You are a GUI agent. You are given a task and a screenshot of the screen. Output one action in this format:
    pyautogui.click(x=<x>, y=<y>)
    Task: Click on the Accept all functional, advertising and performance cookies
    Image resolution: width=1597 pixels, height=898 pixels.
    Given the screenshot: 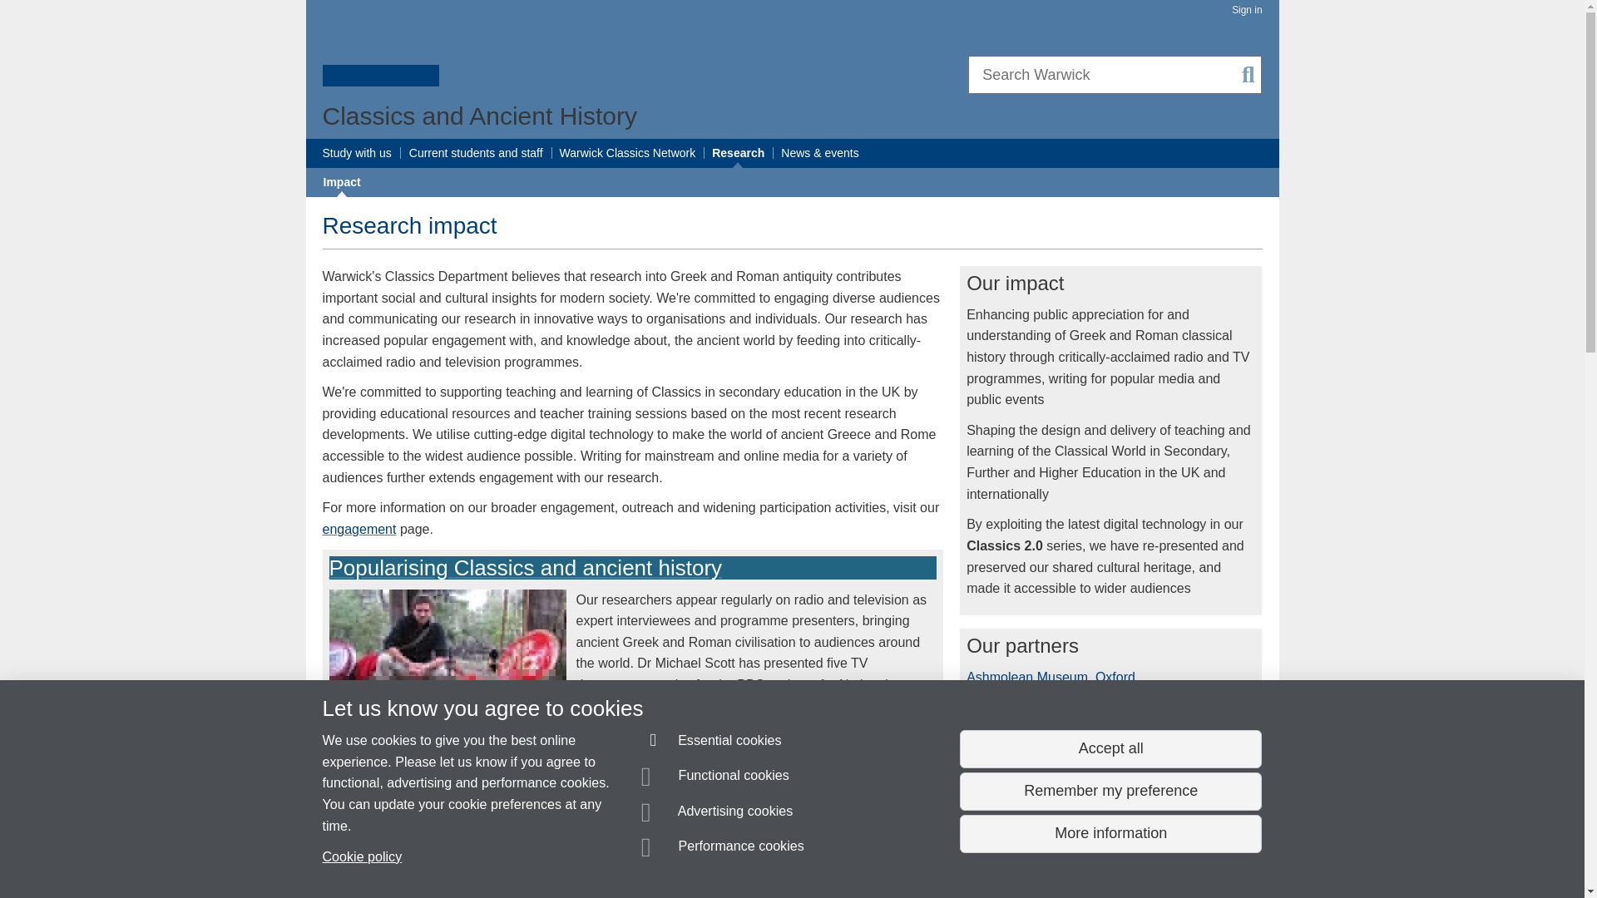 What is the action you would take?
    pyautogui.click(x=1110, y=749)
    